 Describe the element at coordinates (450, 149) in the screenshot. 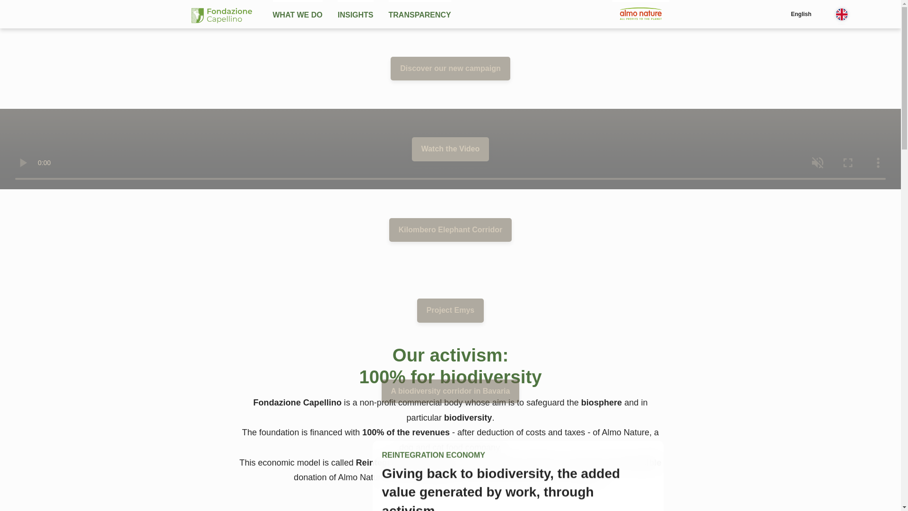

I see `Watch the Video` at that location.